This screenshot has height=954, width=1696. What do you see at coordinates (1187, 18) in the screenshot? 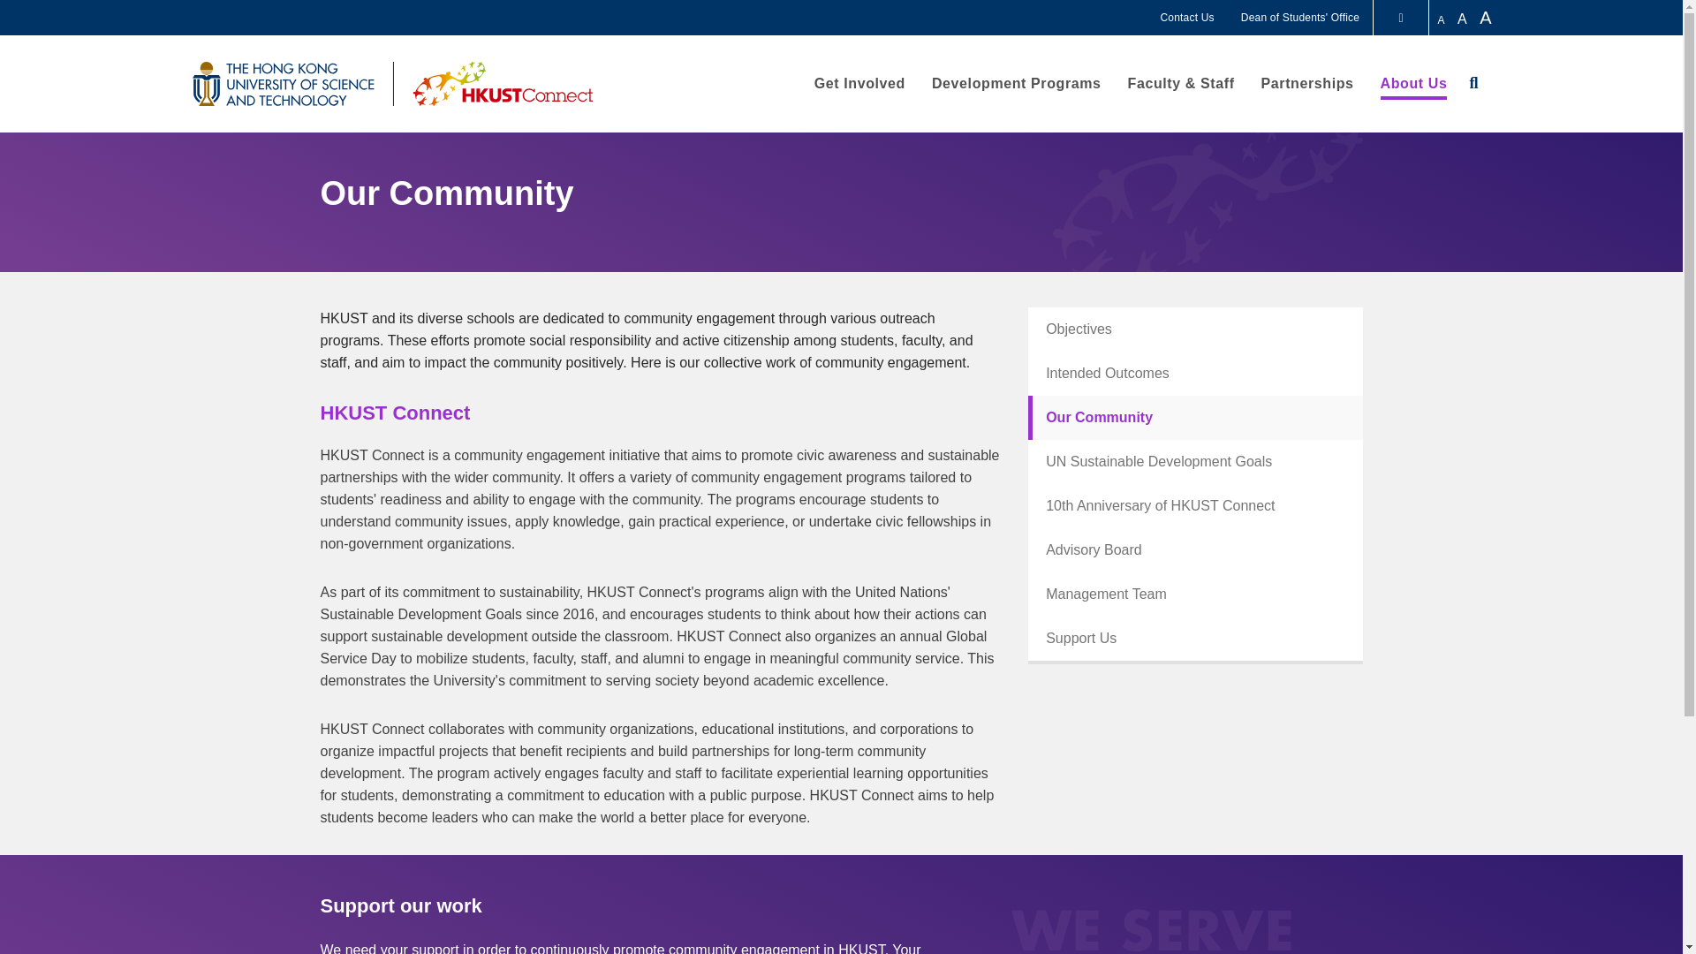
I see `Contact Us` at bounding box center [1187, 18].